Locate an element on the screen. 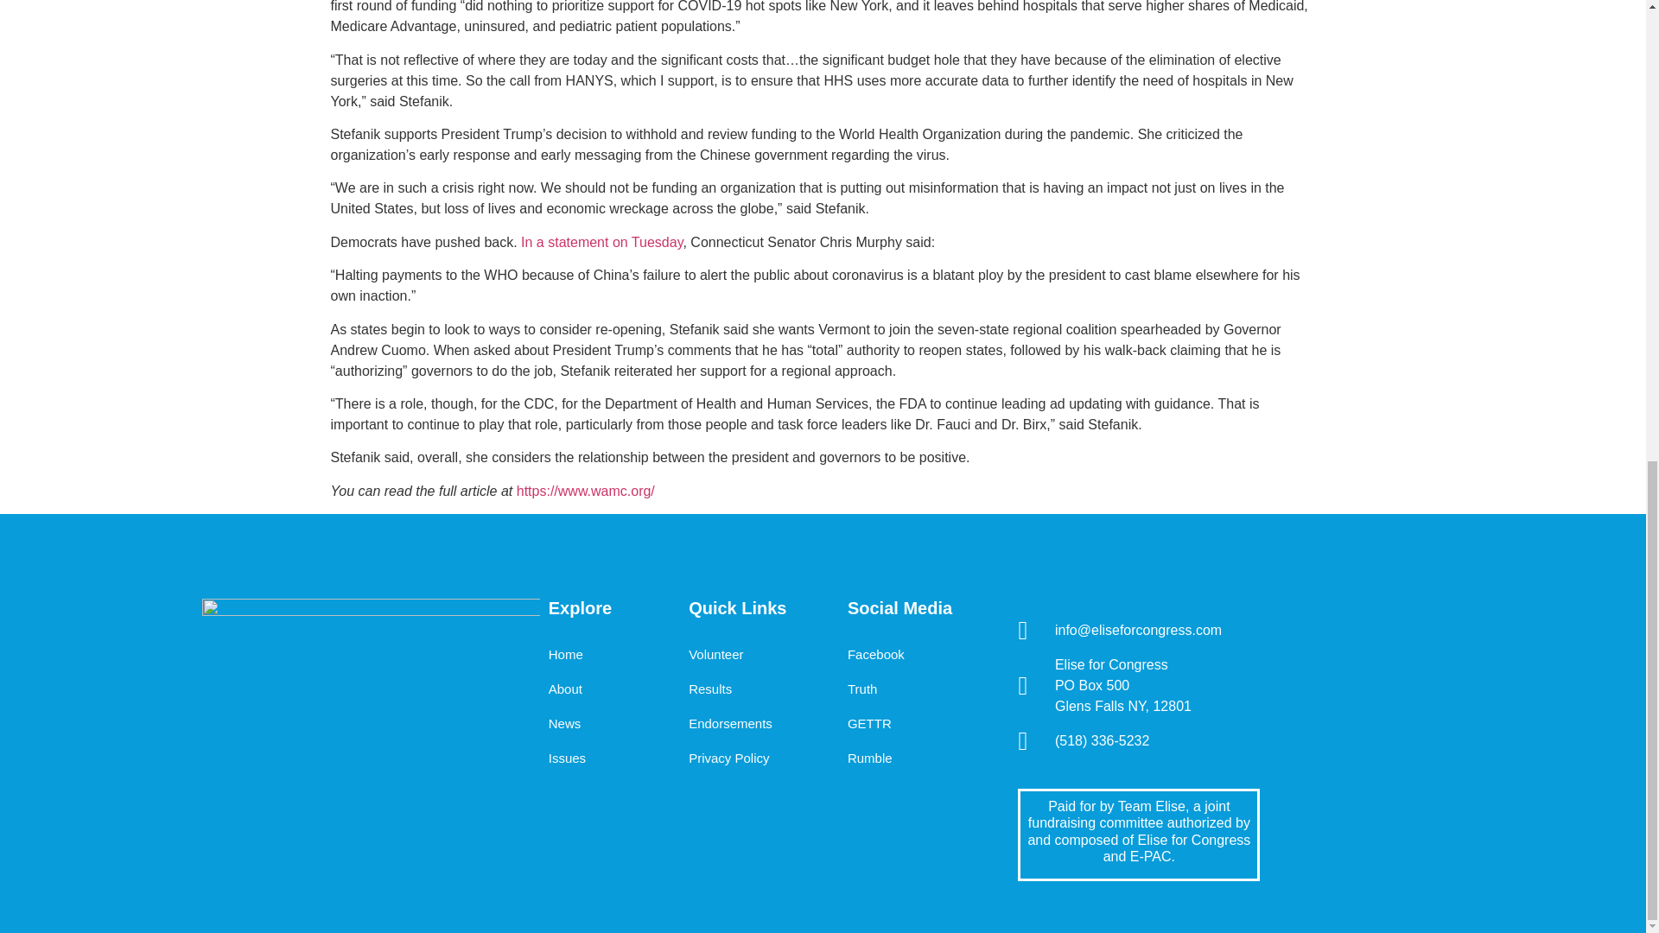 Image resolution: width=1659 pixels, height=933 pixels. Facebook is located at coordinates (876, 654).